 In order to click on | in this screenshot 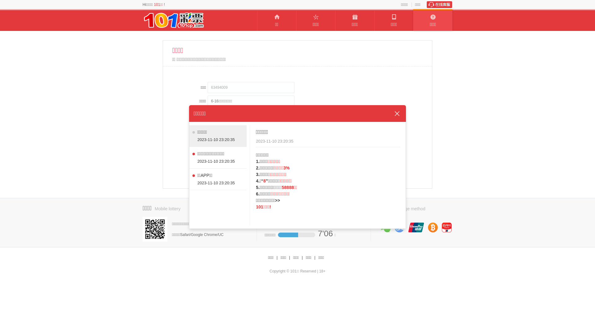, I will do `click(289, 258)`.